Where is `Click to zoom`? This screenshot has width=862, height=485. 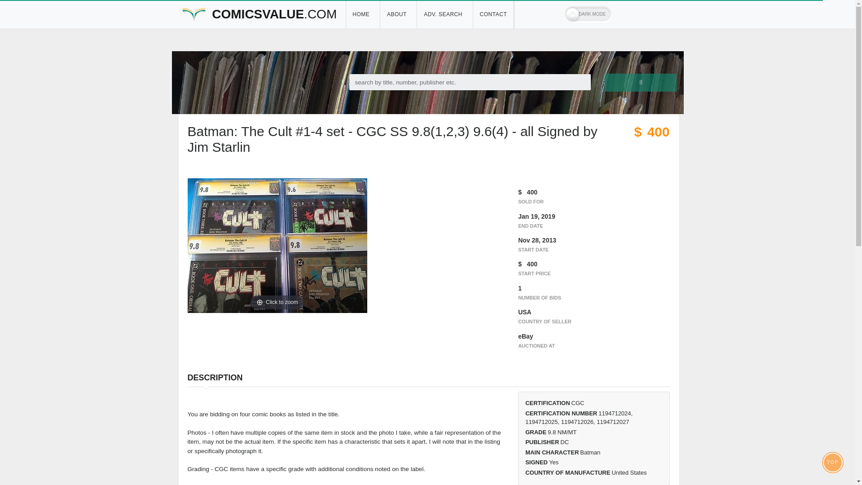 Click to zoom is located at coordinates (277, 245).